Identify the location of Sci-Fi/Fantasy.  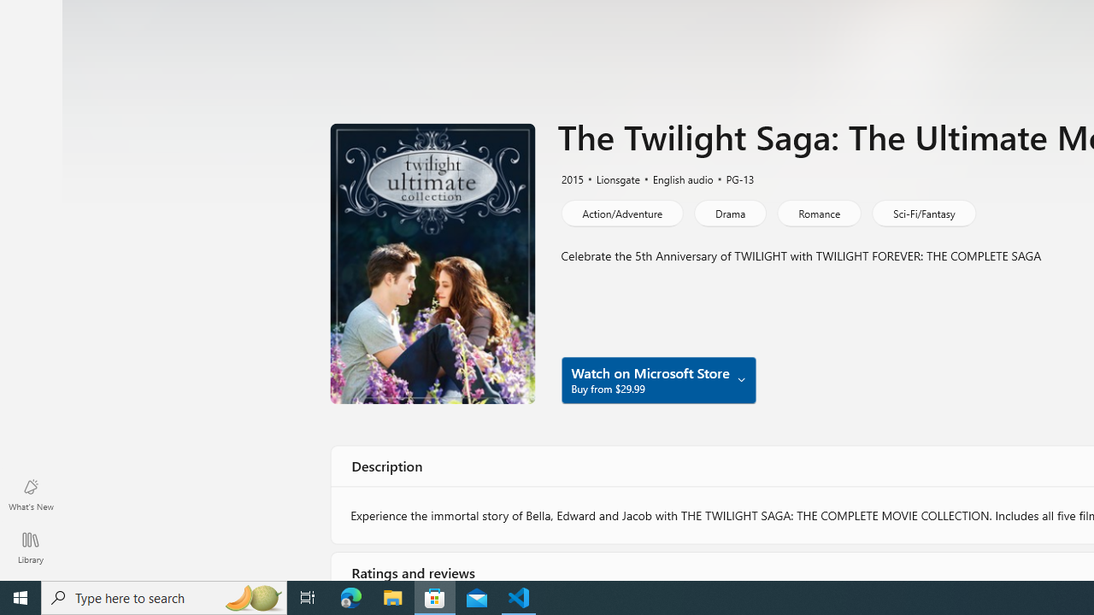
(923, 212).